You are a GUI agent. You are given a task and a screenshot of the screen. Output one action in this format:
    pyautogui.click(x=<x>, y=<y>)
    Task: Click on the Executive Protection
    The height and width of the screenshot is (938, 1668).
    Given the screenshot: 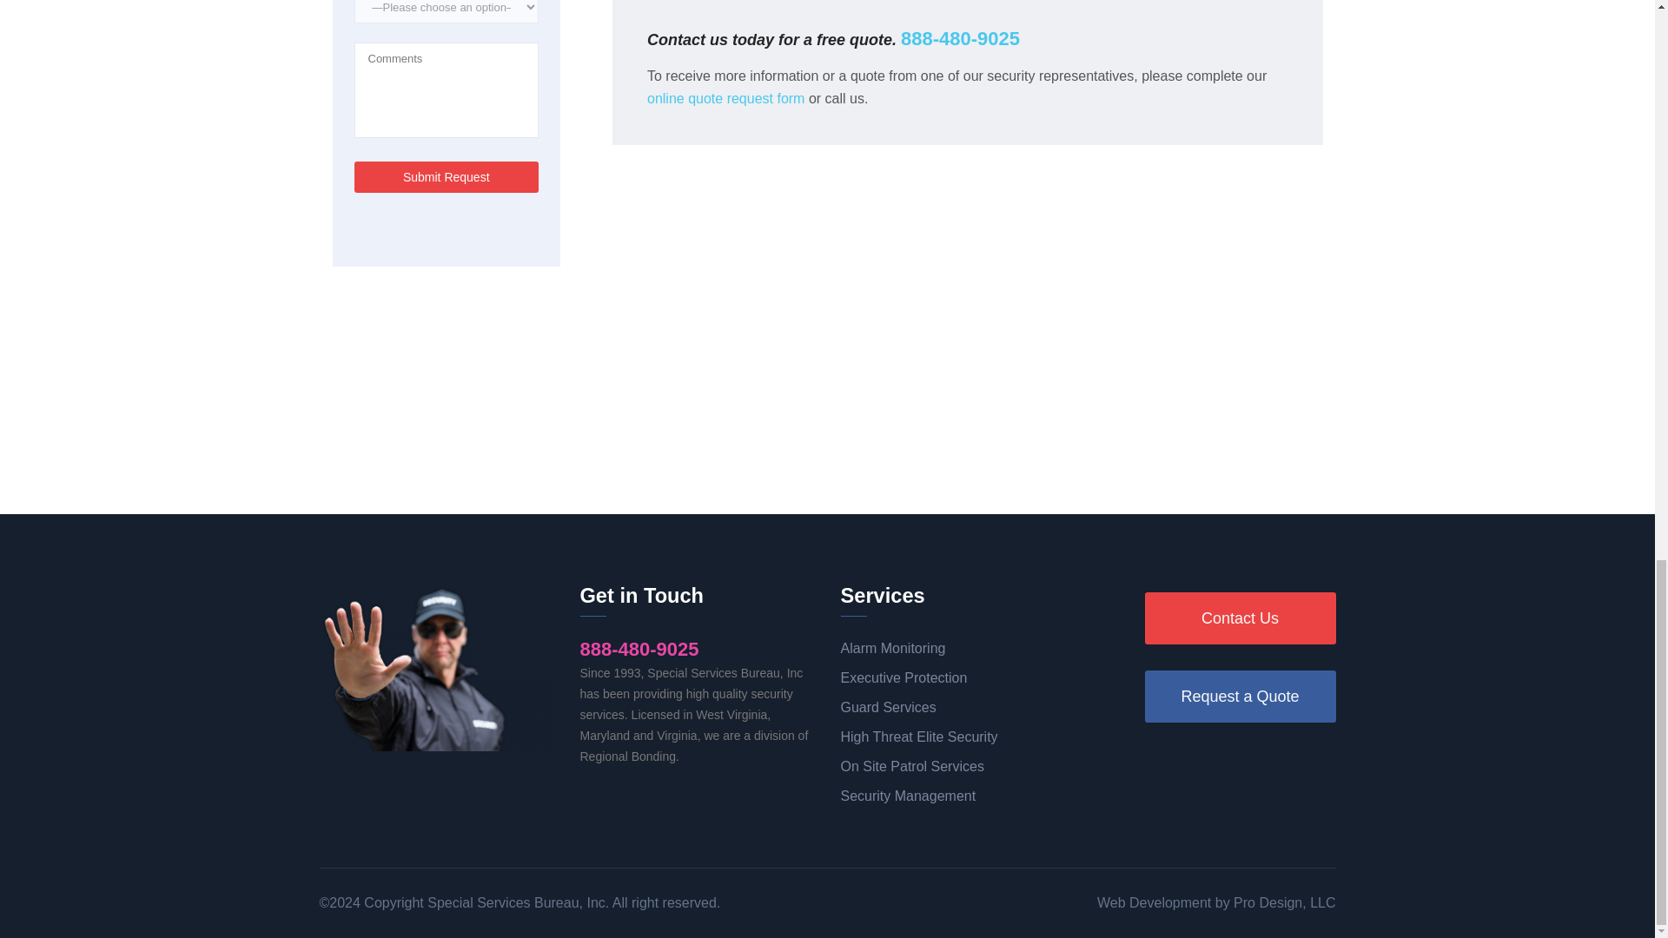 What is the action you would take?
    pyautogui.click(x=937, y=677)
    